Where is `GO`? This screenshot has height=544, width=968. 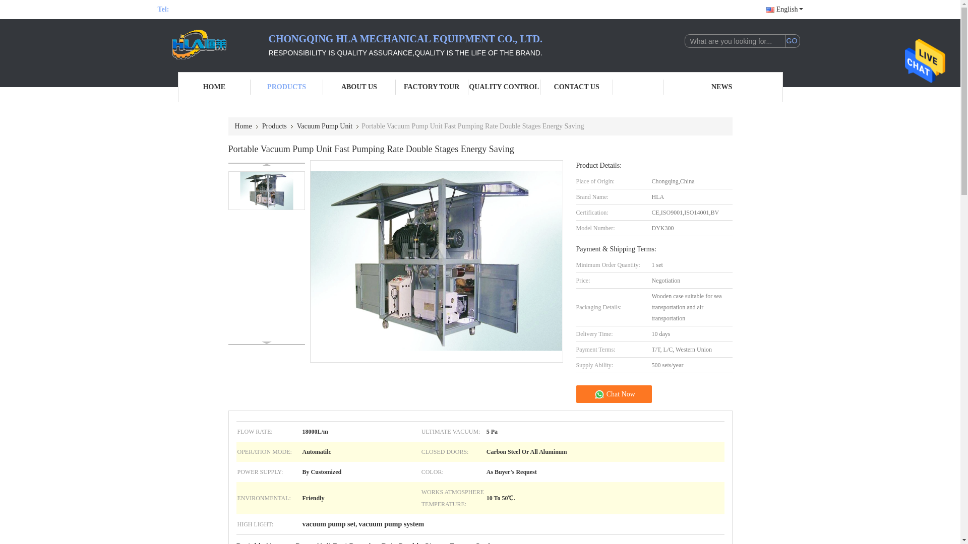
GO is located at coordinates (792, 41).